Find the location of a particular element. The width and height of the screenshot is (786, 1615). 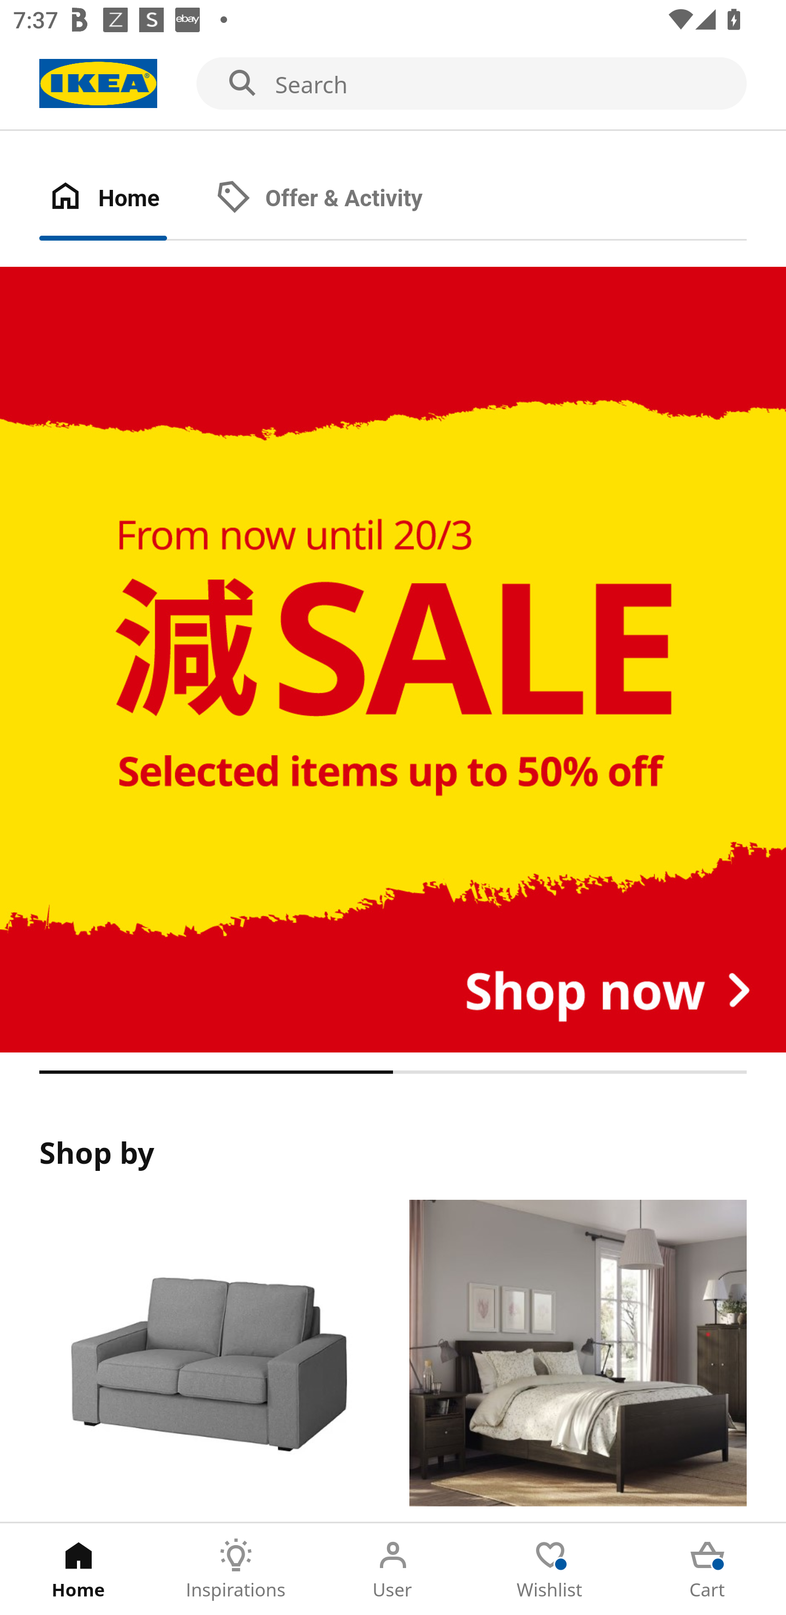

Offer & Activity
Tab 2 of 2 is located at coordinates (338, 199).